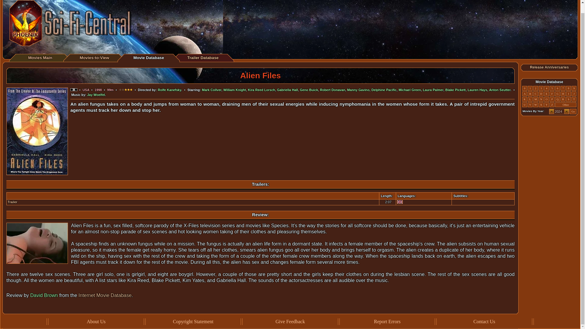 The image size is (585, 329). What do you see at coordinates (94, 58) in the screenshot?
I see `Movies-to-View` at bounding box center [94, 58].